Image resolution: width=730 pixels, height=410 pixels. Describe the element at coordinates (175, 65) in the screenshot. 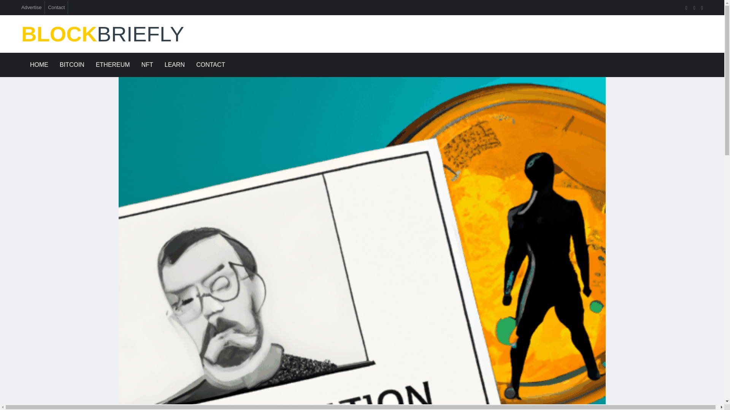

I see `LEARN` at that location.